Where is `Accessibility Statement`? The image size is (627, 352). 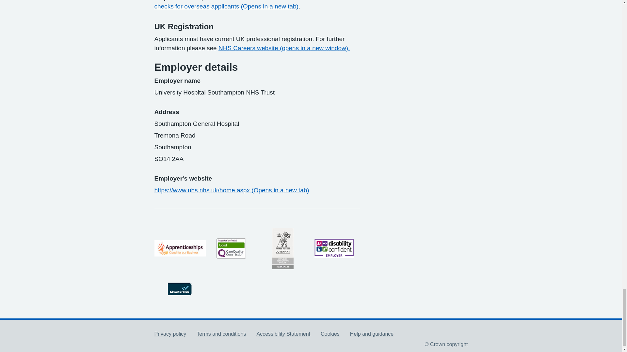
Accessibility Statement is located at coordinates (283, 334).